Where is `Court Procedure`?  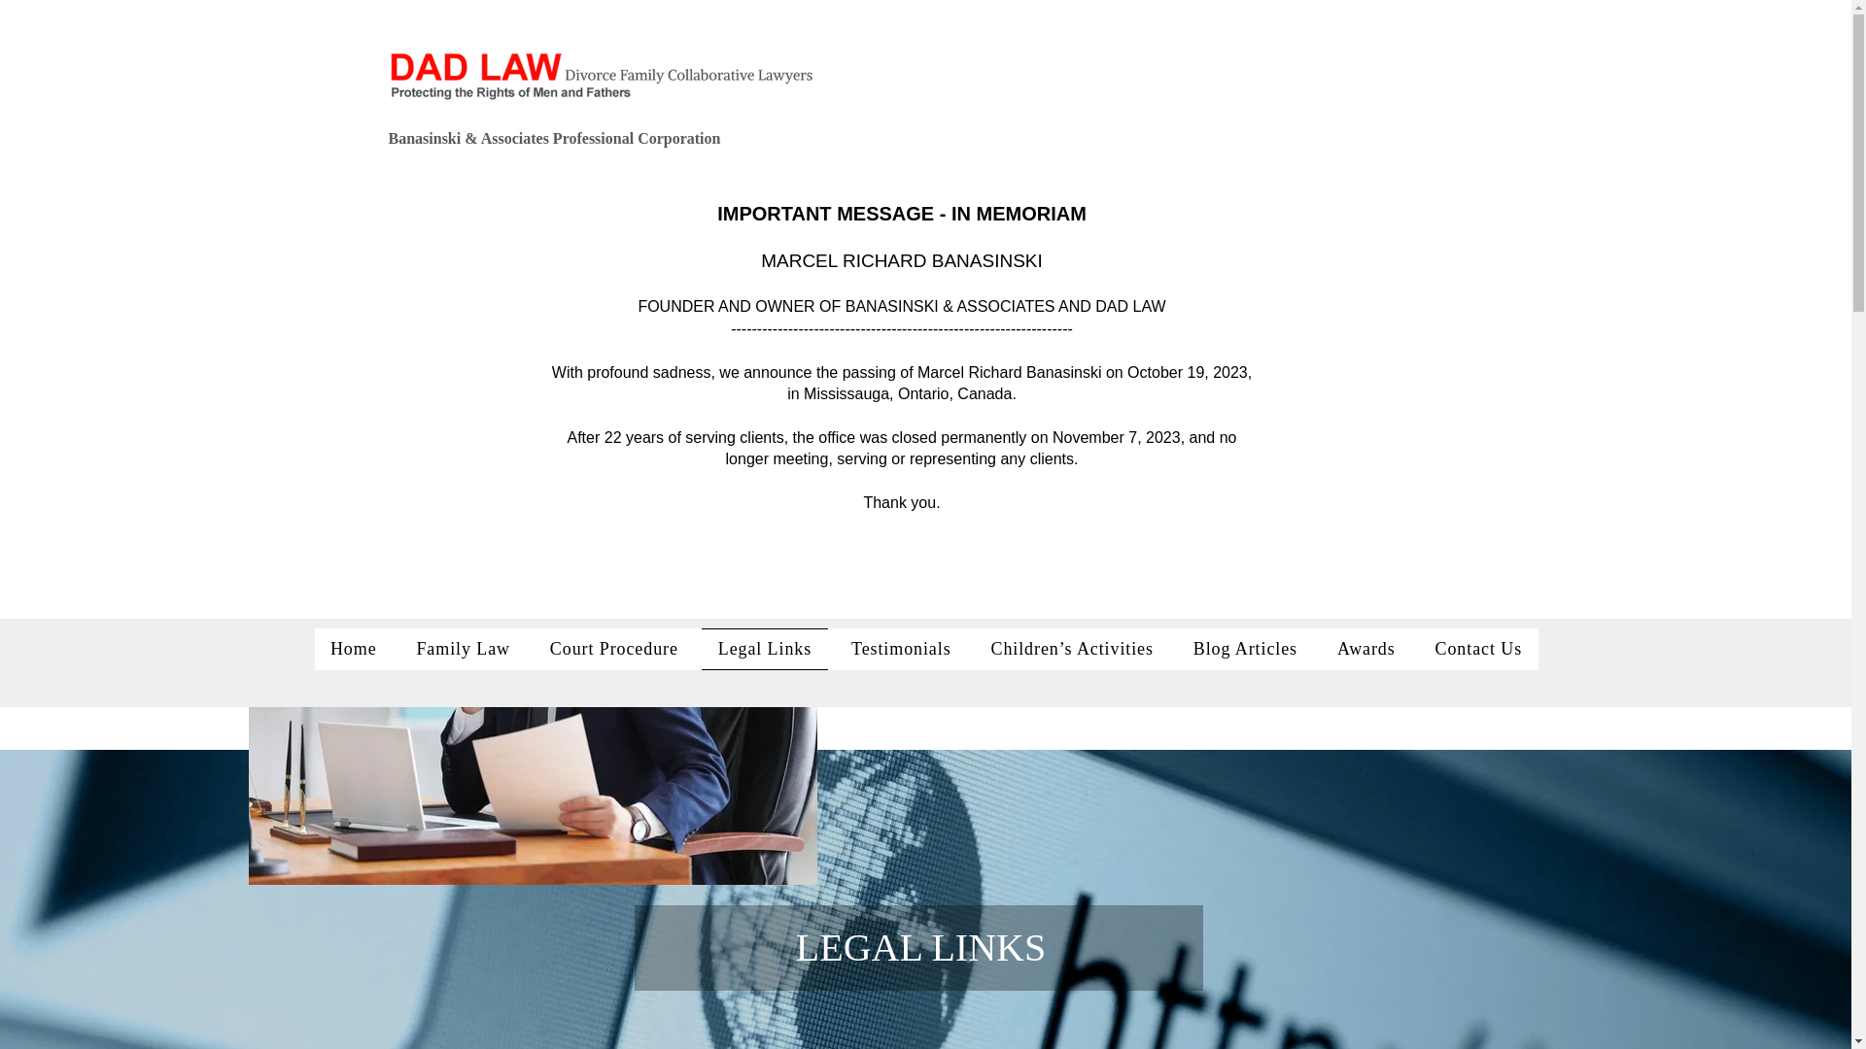 Court Procedure is located at coordinates (614, 649).